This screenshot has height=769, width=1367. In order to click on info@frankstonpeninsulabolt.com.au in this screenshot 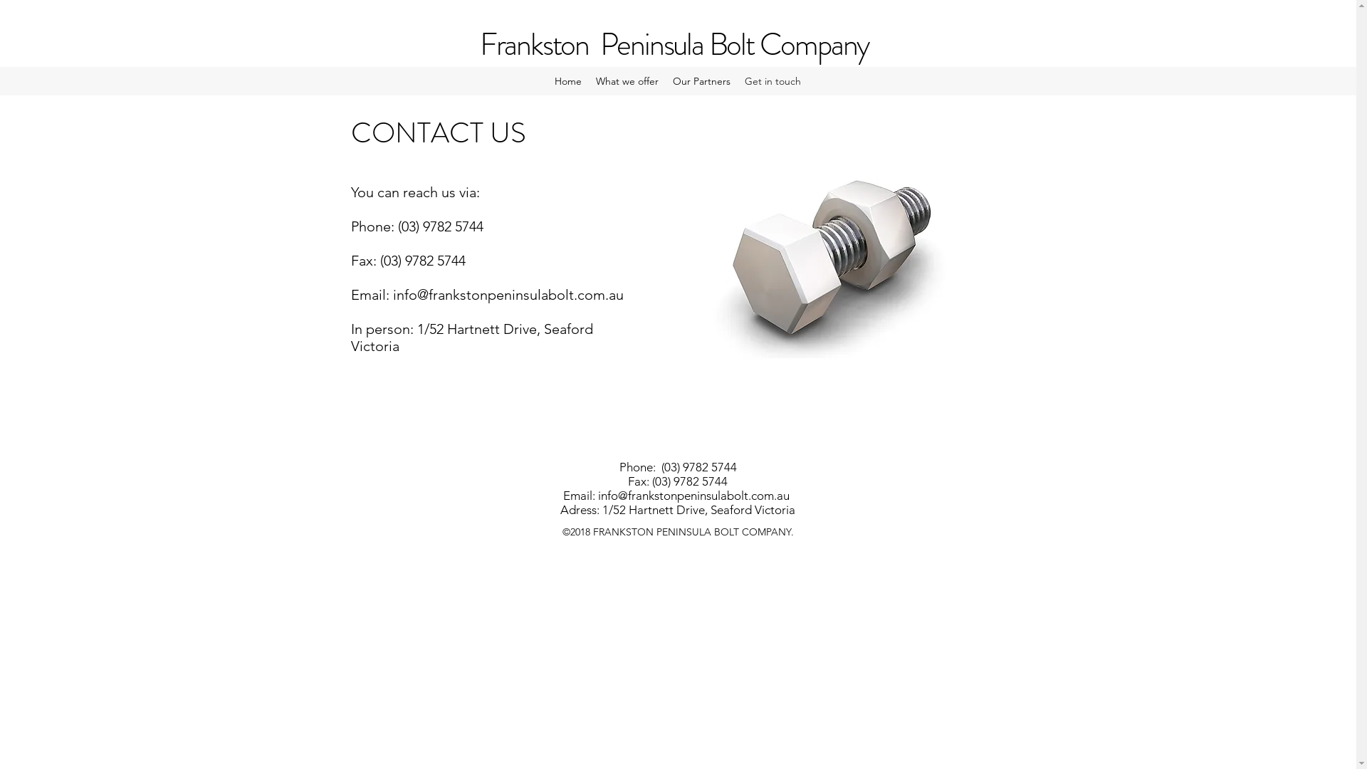, I will do `click(508, 295)`.